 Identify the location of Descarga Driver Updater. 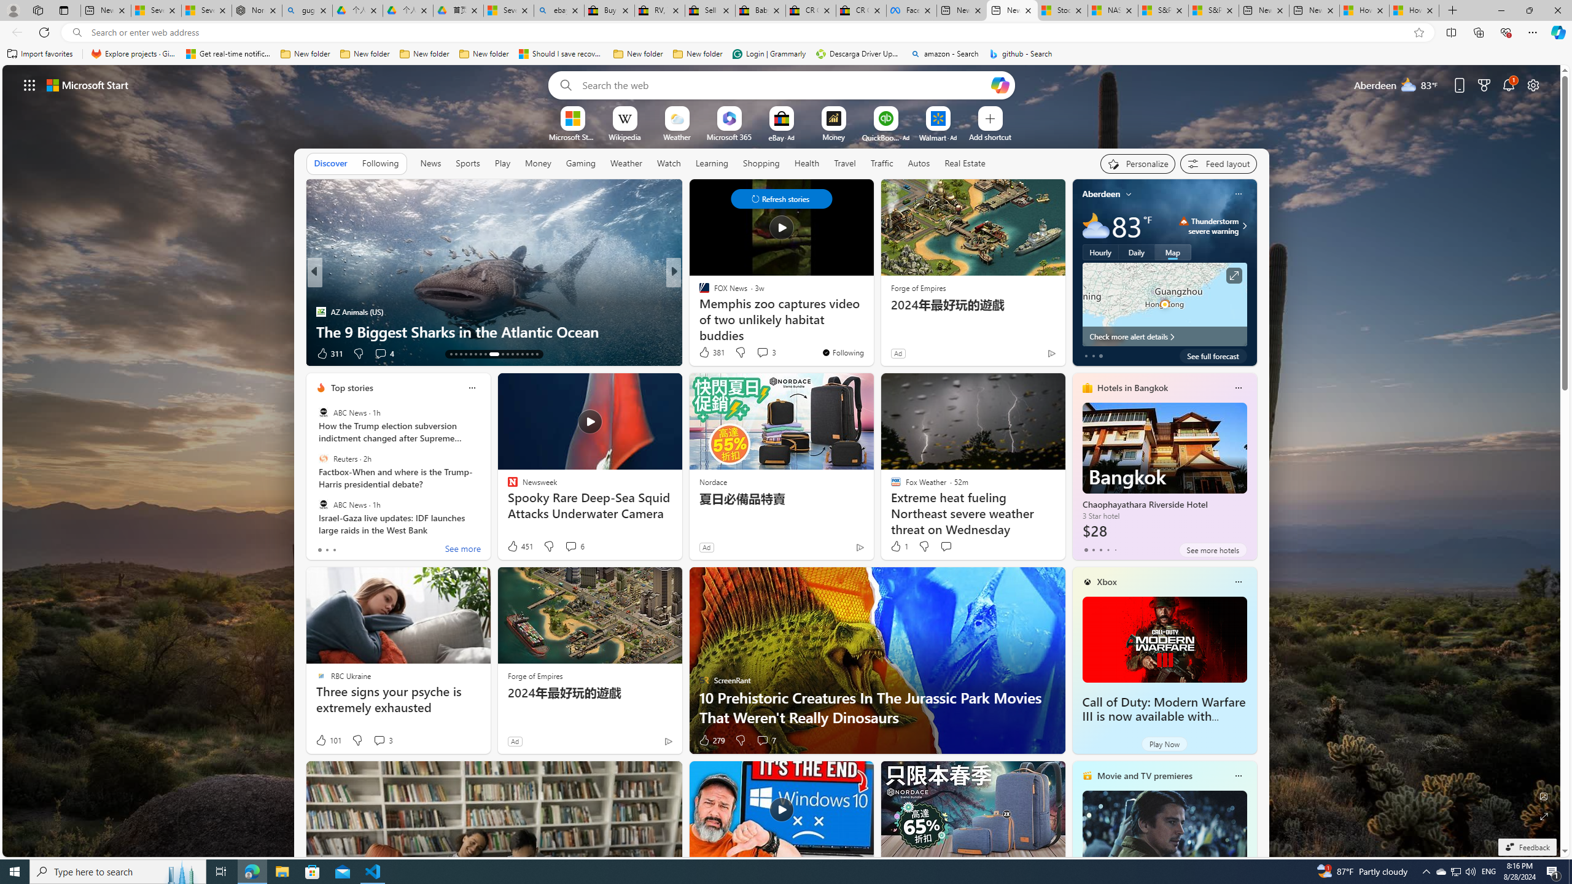
(858, 54).